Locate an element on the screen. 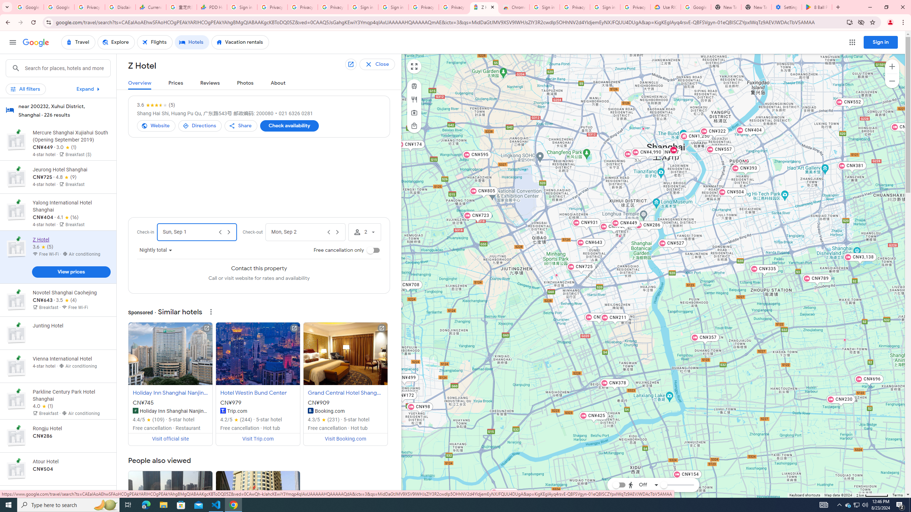  Search for places, hotels and more is located at coordinates (67, 68).